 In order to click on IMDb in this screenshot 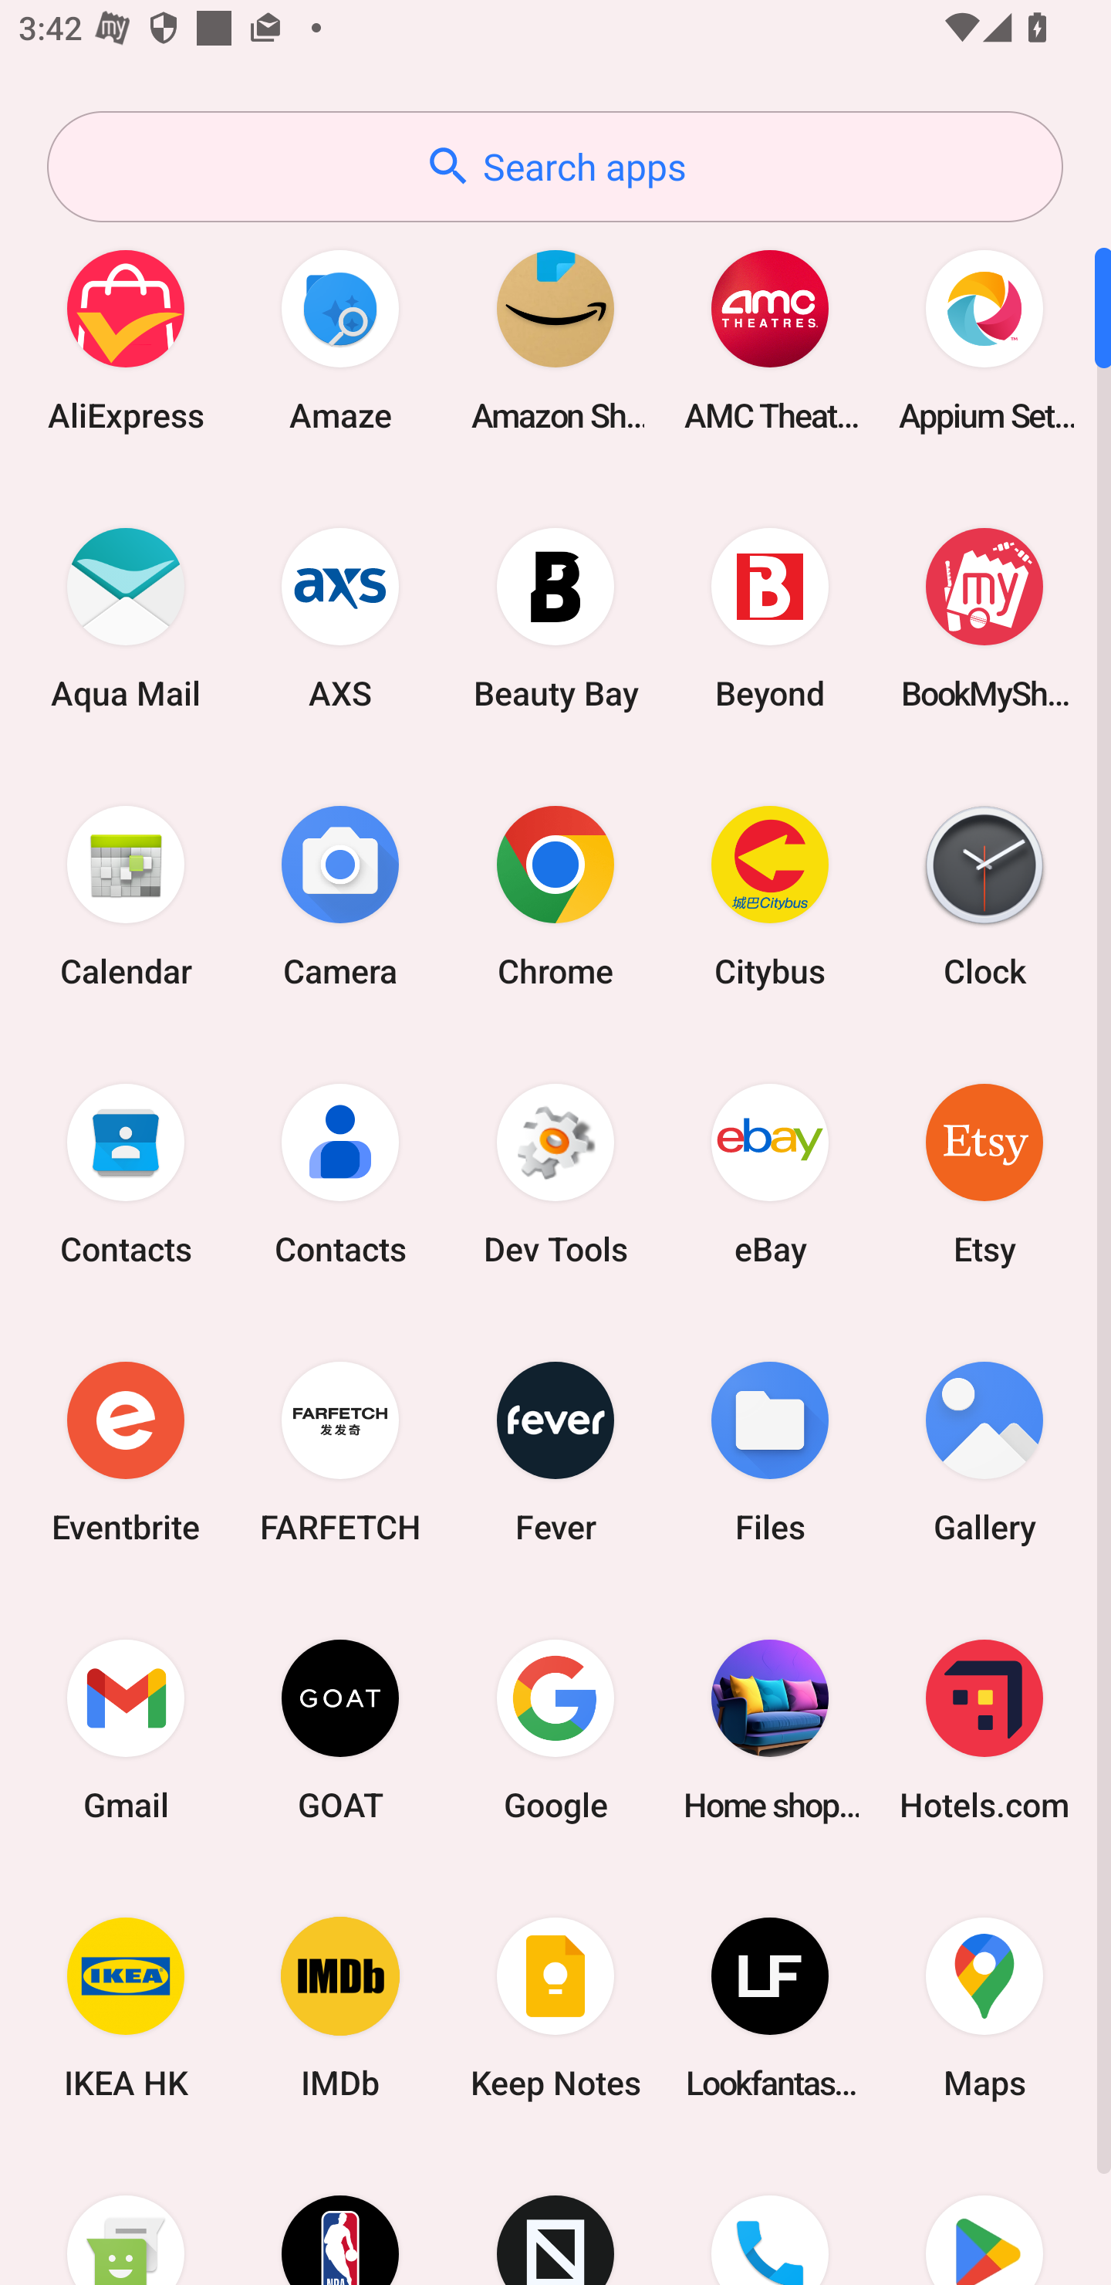, I will do `click(340, 2009)`.